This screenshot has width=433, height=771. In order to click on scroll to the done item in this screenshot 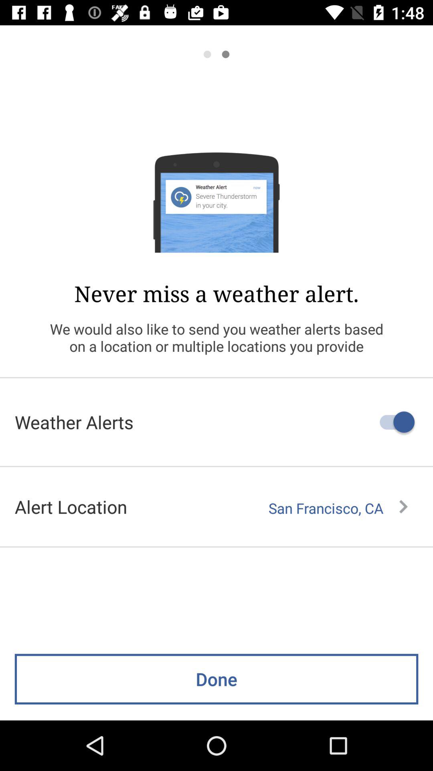, I will do `click(216, 679)`.